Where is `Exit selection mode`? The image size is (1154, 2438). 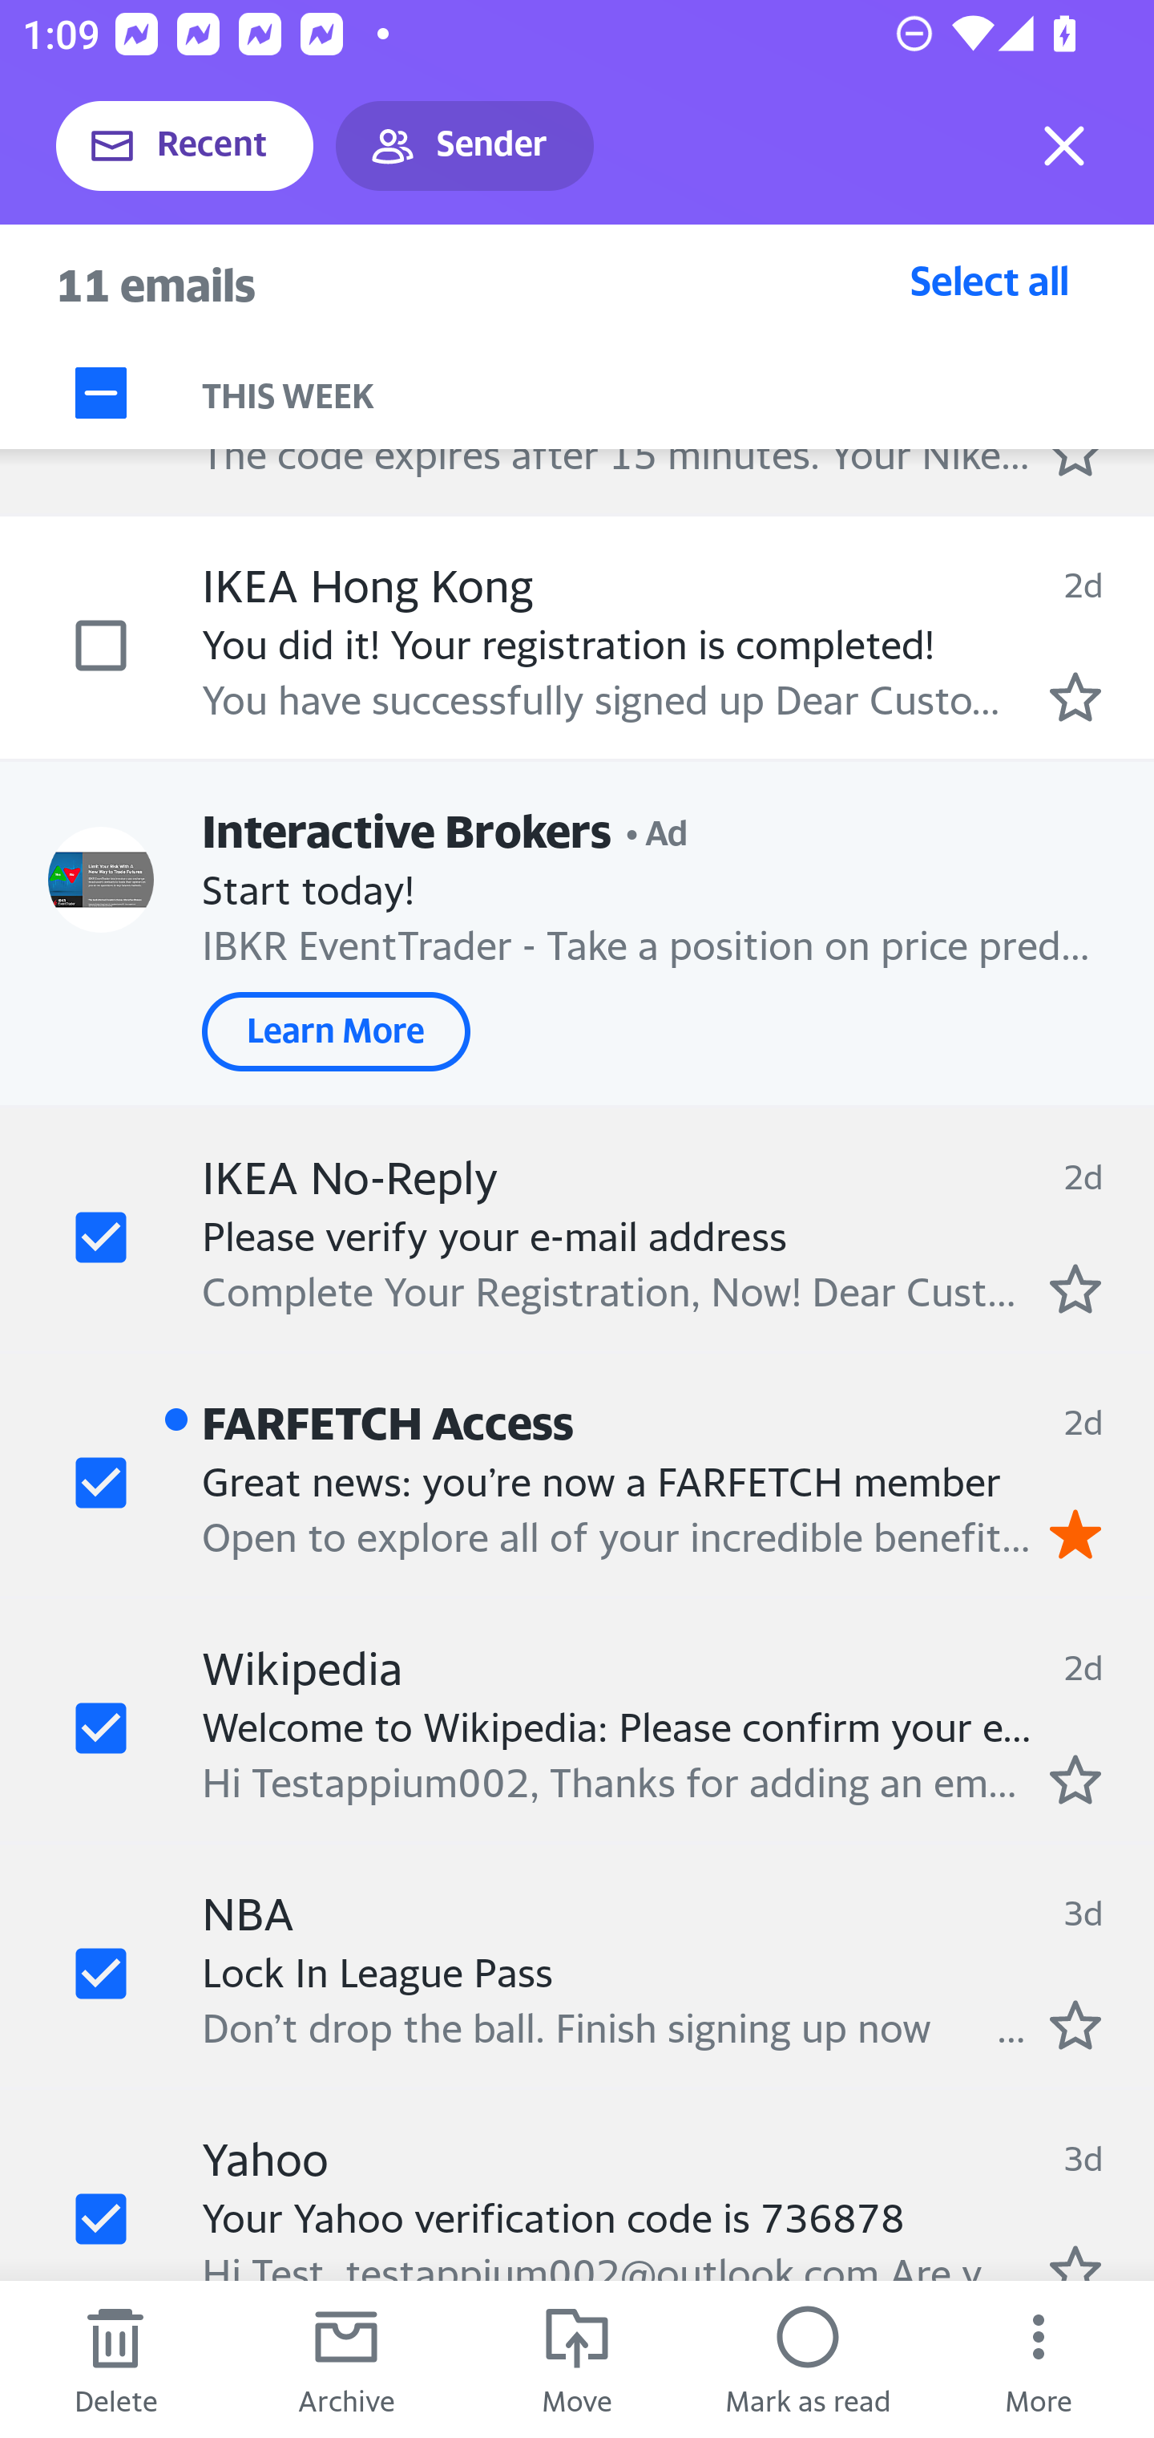 Exit selection mode is located at coordinates (1064, 146).